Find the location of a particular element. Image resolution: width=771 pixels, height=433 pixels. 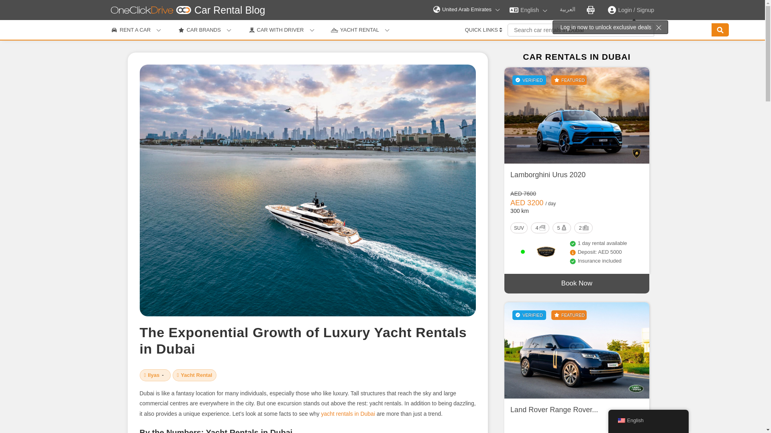

OneClickDrive is located at coordinates (153, 374).